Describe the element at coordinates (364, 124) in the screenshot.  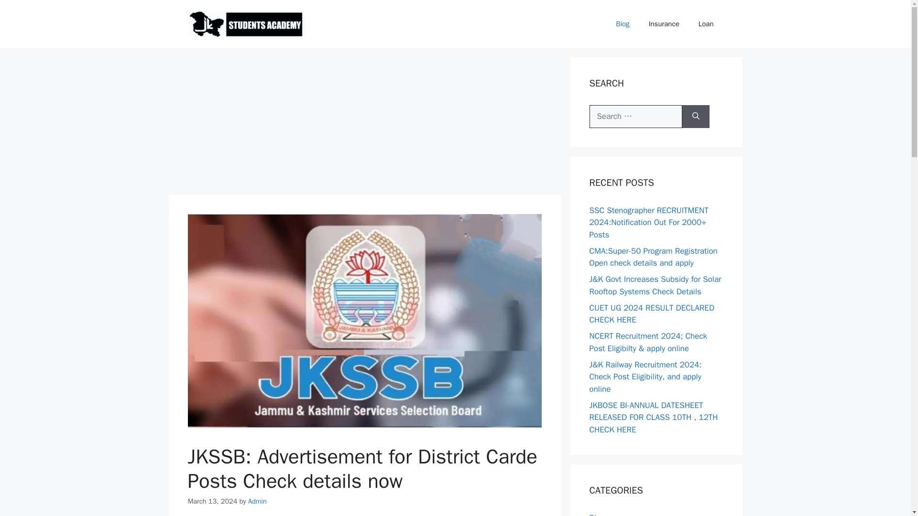
I see `Advertisement` at that location.